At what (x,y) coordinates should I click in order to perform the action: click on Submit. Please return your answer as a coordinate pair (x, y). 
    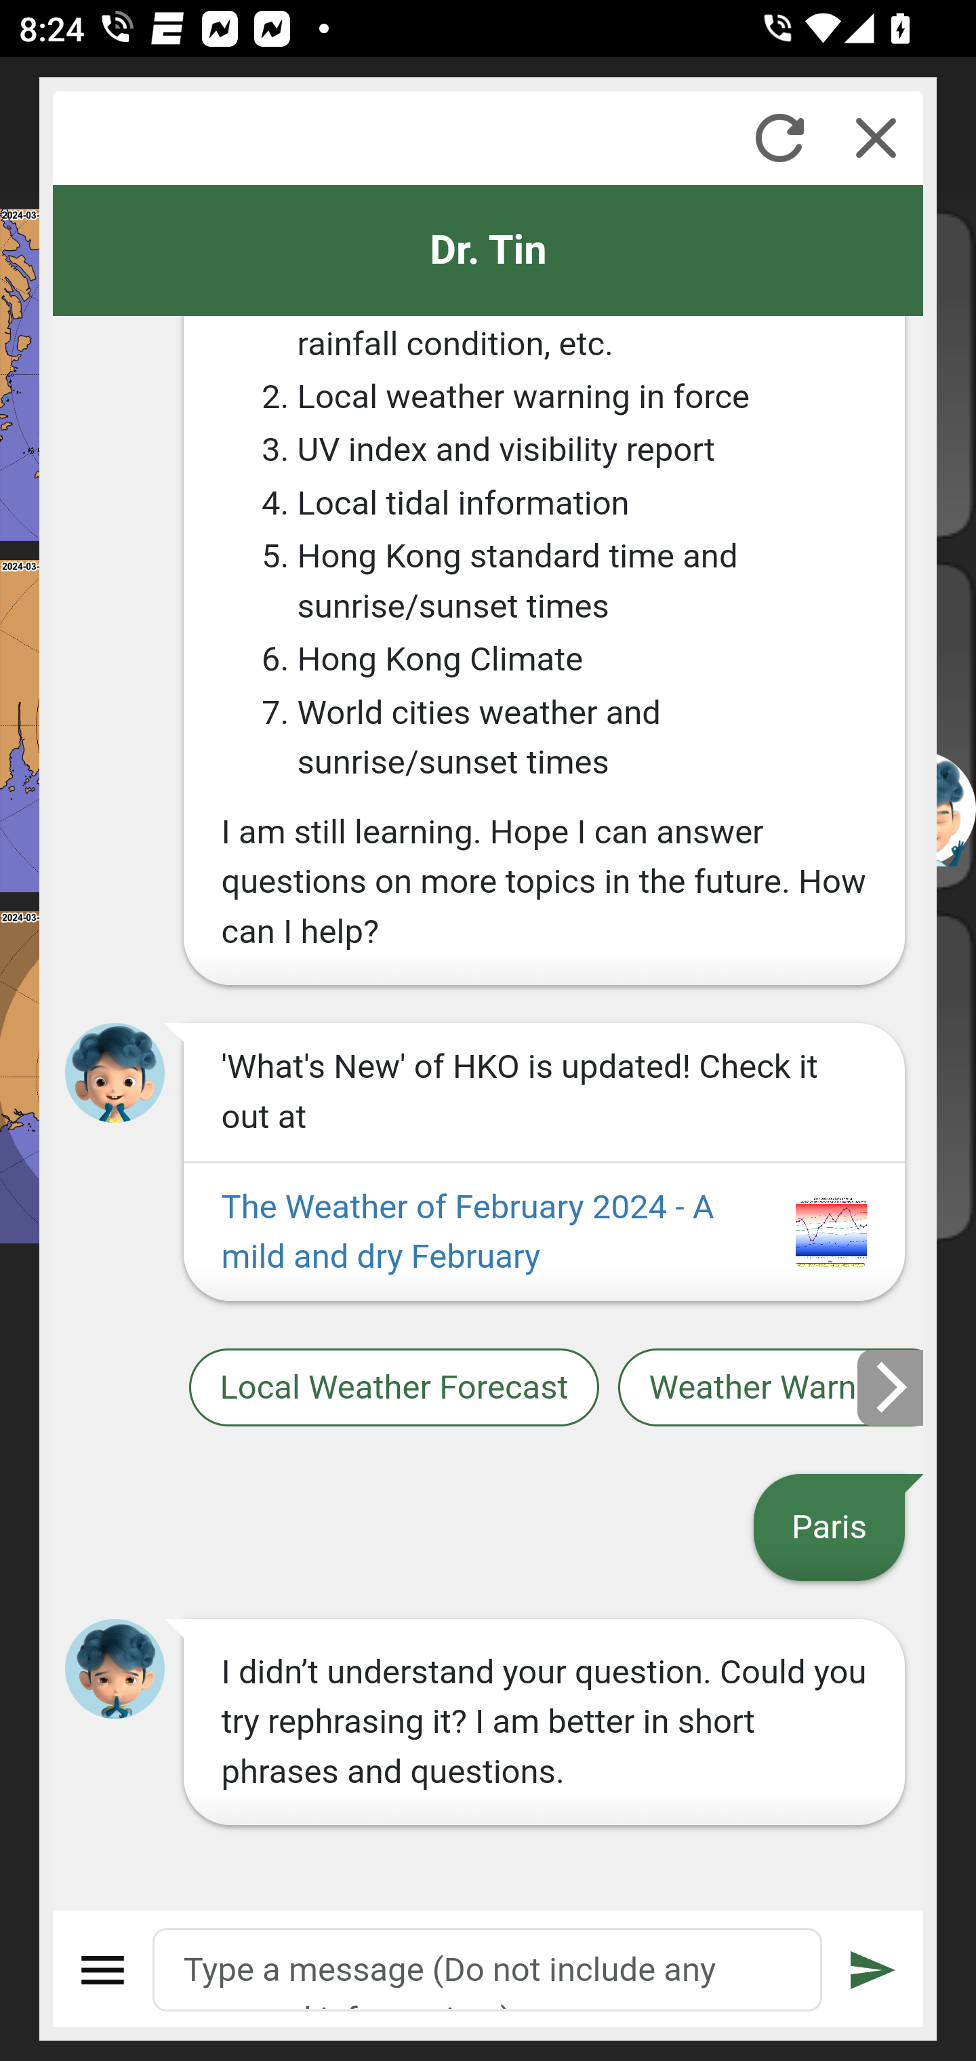
    Looking at the image, I should click on (874, 1970).